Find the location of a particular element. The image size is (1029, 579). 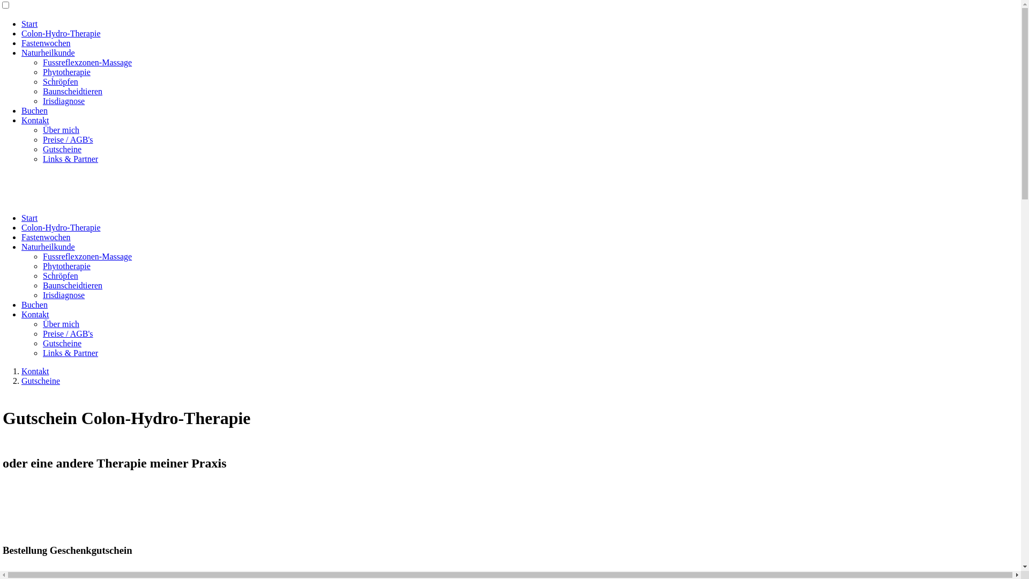

Start is located at coordinates (29, 24).